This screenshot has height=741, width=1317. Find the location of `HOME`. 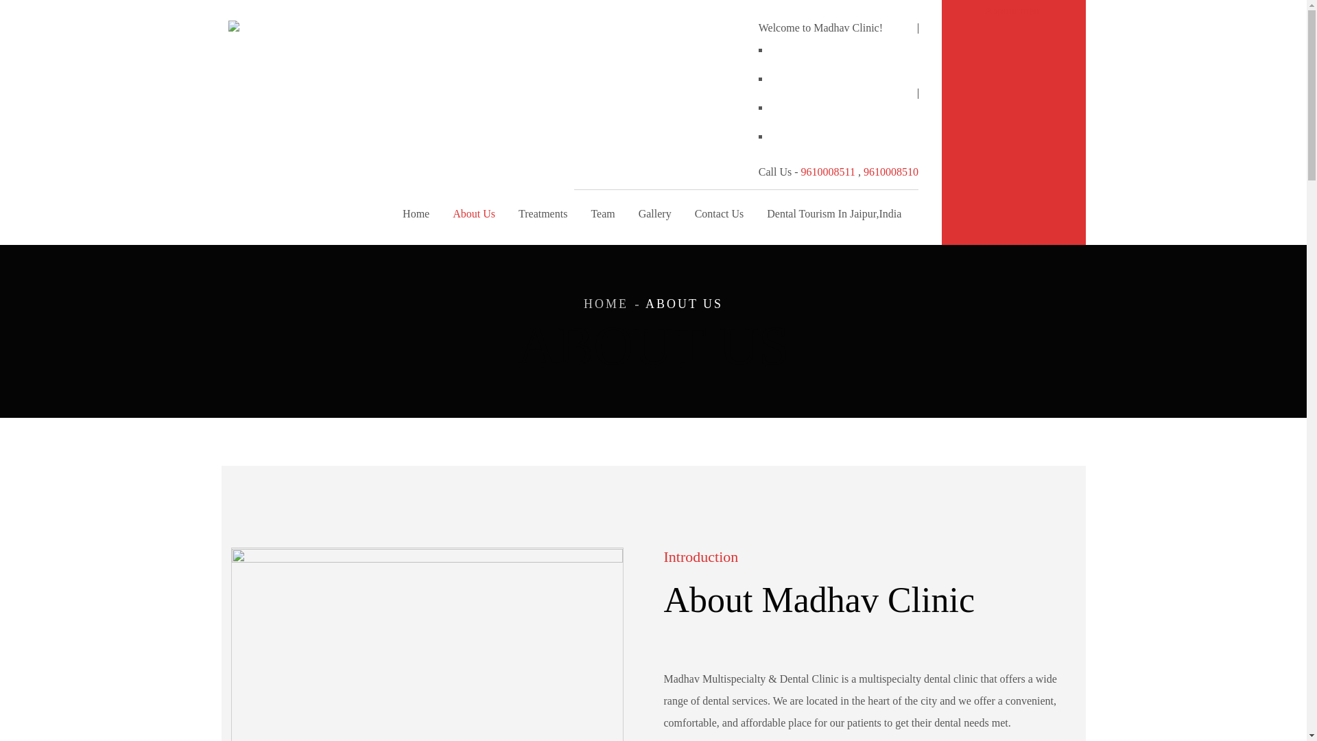

HOME is located at coordinates (605, 303).